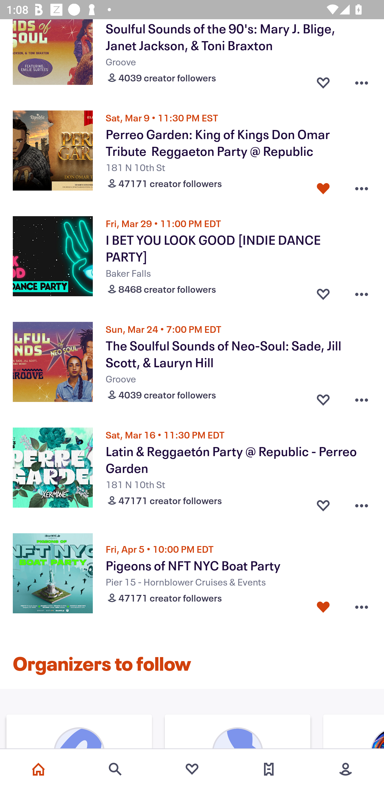 The width and height of the screenshot is (384, 790). Describe the element at coordinates (362, 503) in the screenshot. I see `Overflow menu button` at that location.